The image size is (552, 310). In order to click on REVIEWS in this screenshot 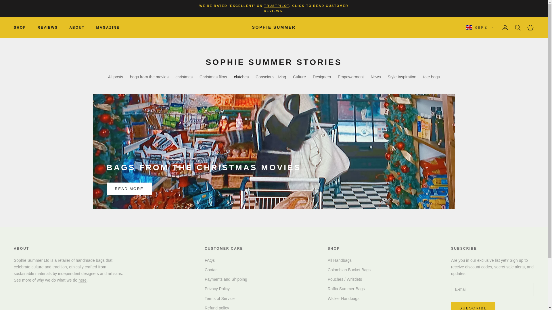, I will do `click(48, 28)`.